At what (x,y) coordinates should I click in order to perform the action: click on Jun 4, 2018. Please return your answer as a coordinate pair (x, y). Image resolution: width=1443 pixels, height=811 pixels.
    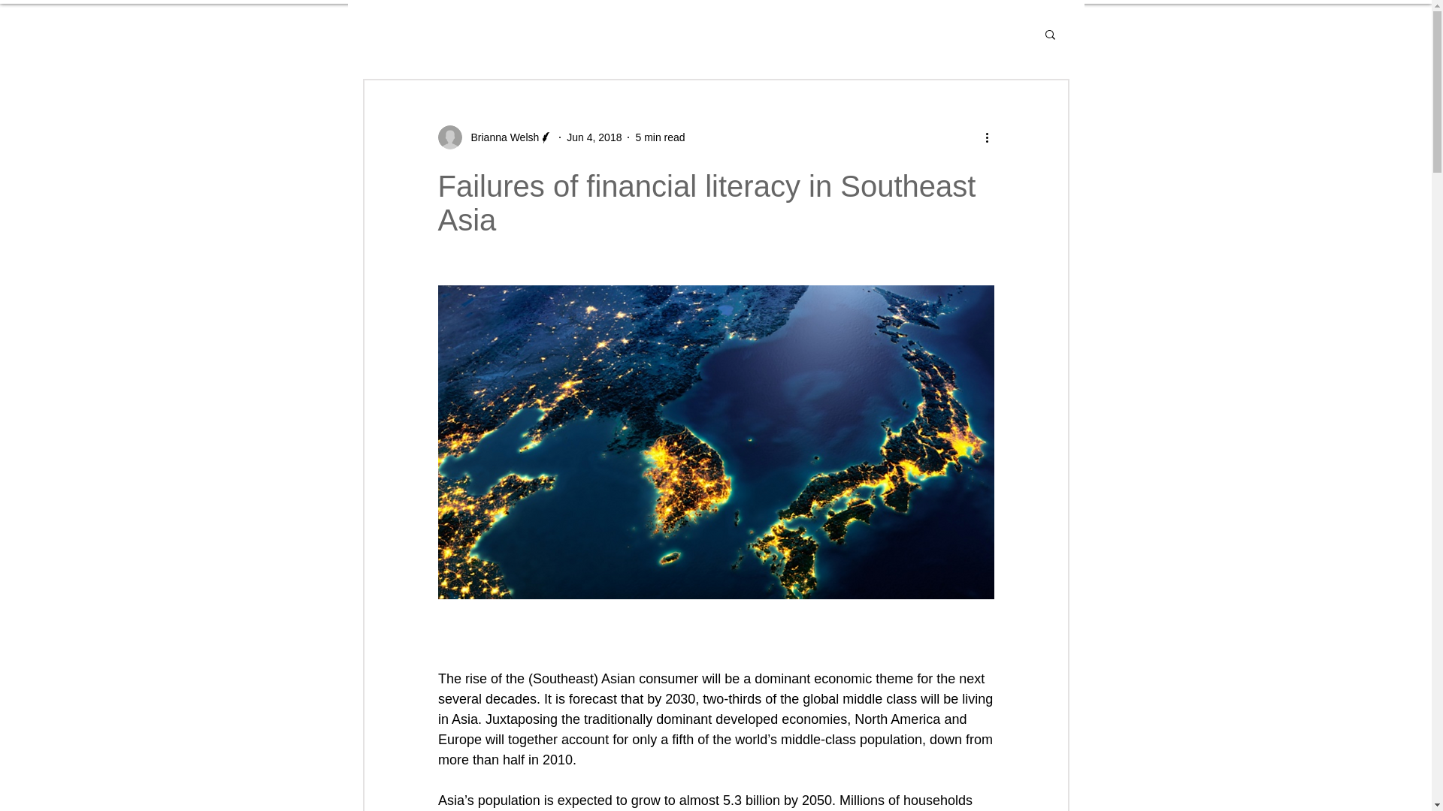
    Looking at the image, I should click on (594, 137).